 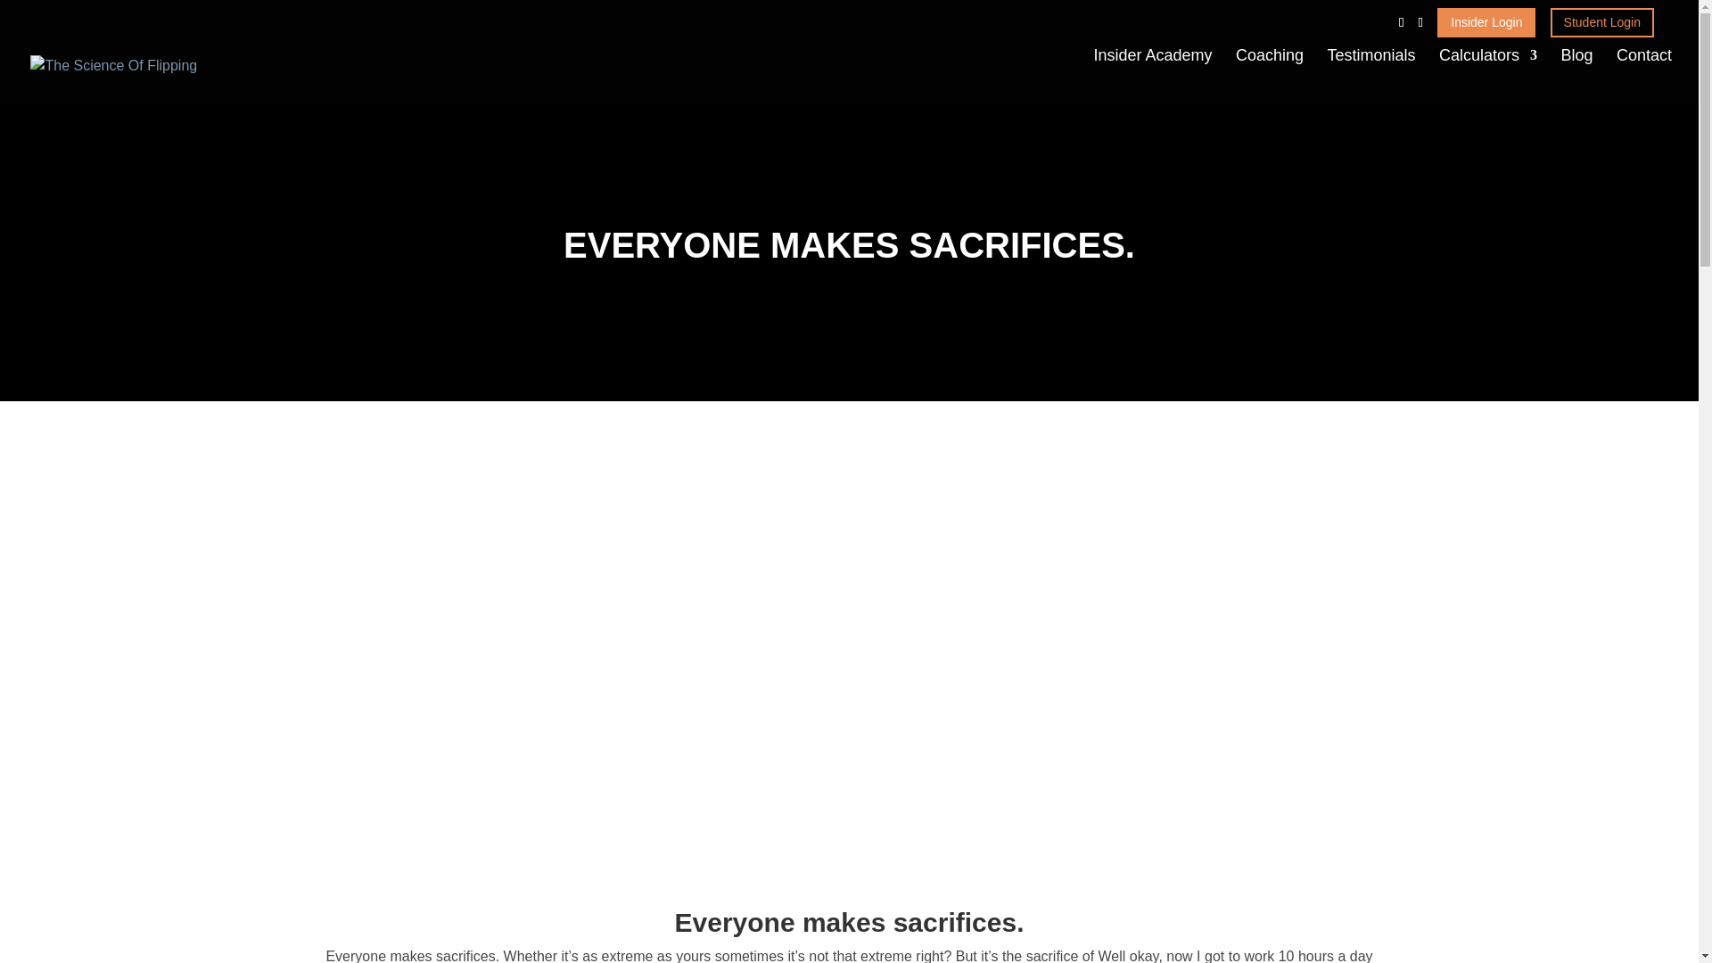 What do you see at coordinates (1486, 22) in the screenshot?
I see `Insider Login` at bounding box center [1486, 22].